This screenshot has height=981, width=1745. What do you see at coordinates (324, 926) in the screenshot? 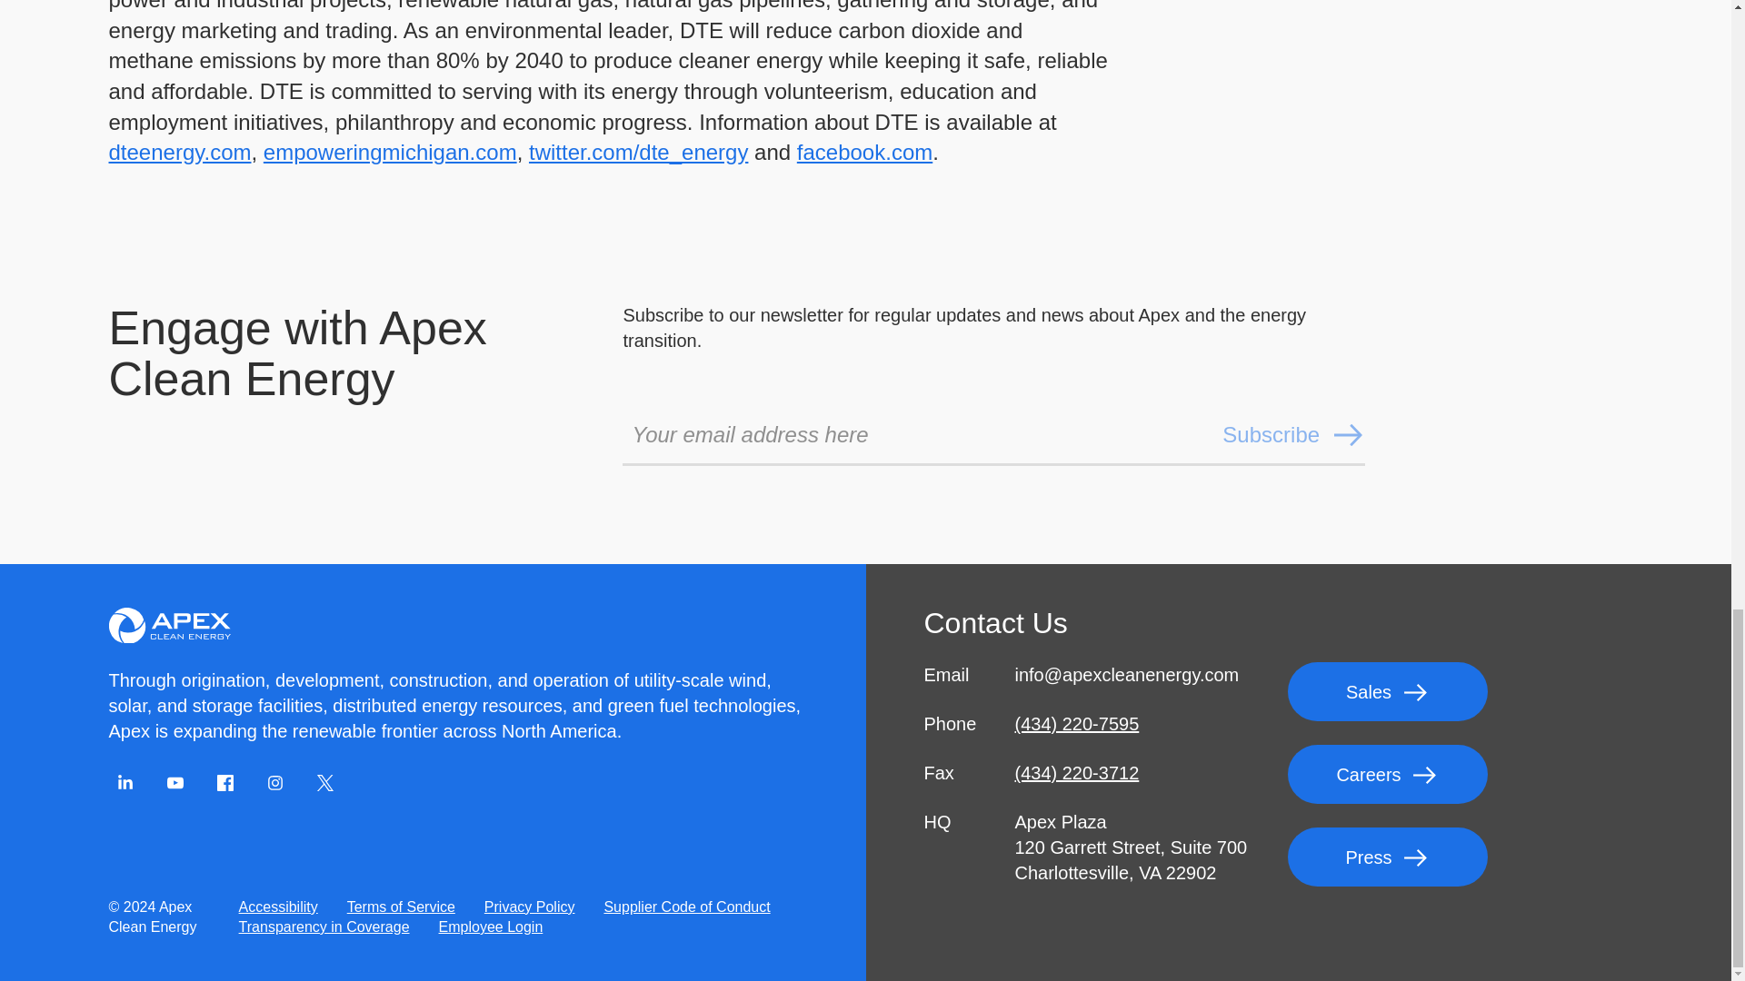
I see `Transparency in Coverage` at bounding box center [324, 926].